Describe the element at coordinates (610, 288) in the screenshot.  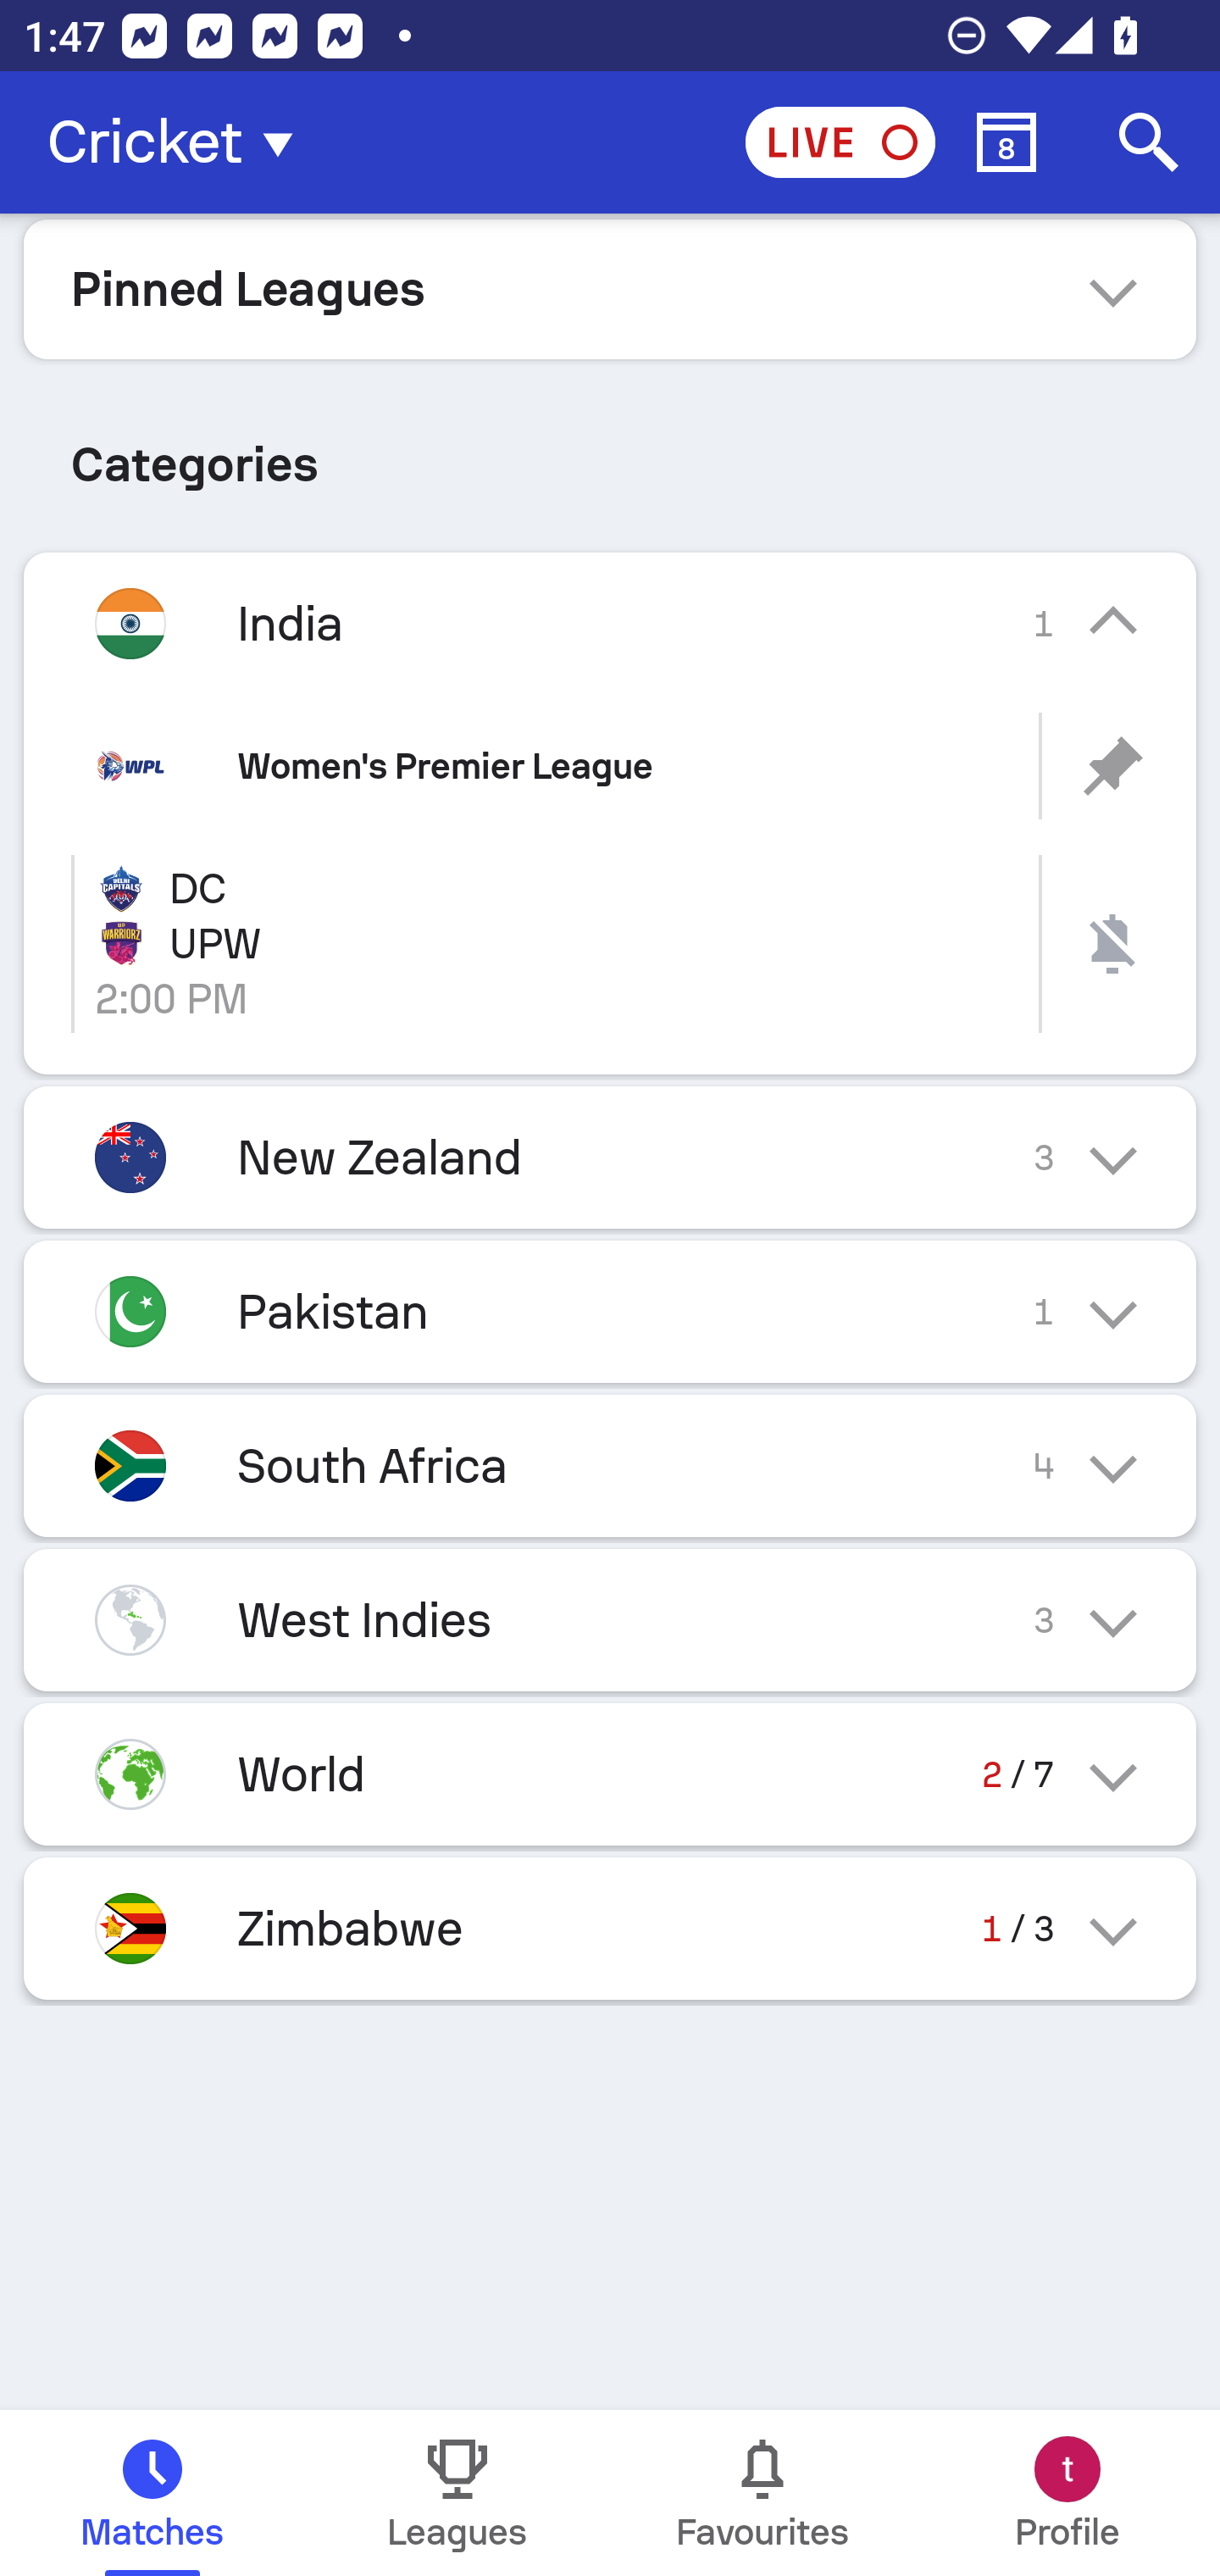
I see `Pinned Leagues` at that location.